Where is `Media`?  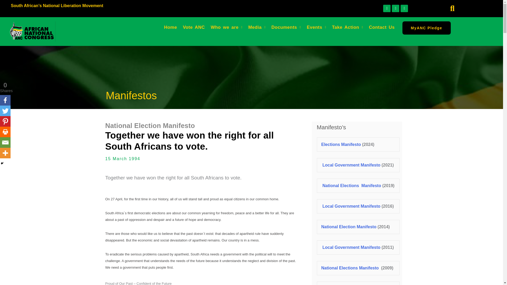 Media is located at coordinates (257, 27).